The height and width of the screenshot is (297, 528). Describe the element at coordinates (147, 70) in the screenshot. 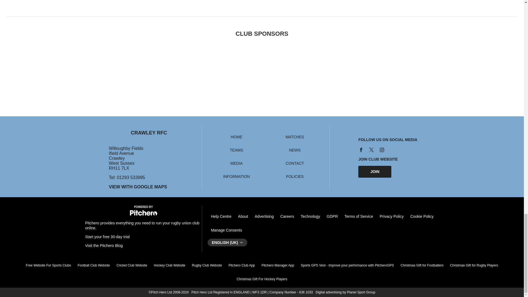

I see `Gold - Technetix` at that location.